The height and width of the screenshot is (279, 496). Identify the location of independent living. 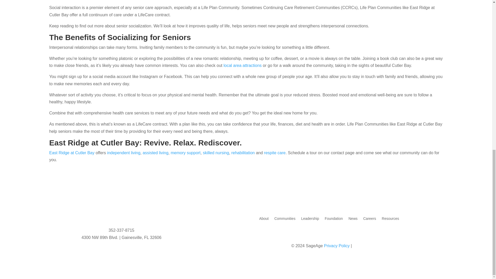
(123, 153).